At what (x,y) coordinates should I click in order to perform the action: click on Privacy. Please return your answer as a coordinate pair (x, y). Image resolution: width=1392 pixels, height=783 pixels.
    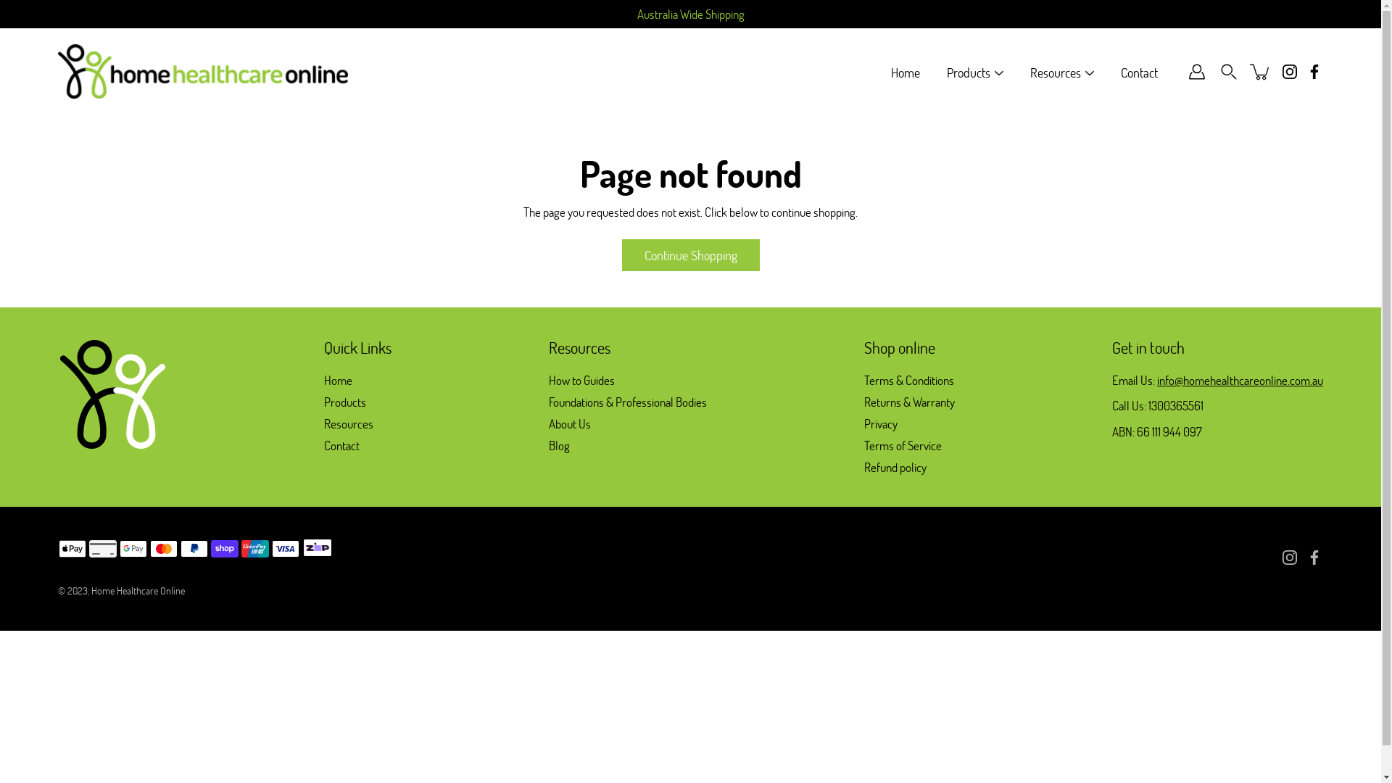
    Looking at the image, I should click on (881, 423).